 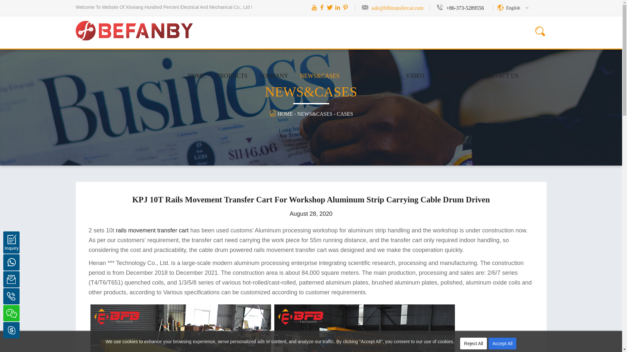 I want to click on Reject All, so click(x=474, y=344).